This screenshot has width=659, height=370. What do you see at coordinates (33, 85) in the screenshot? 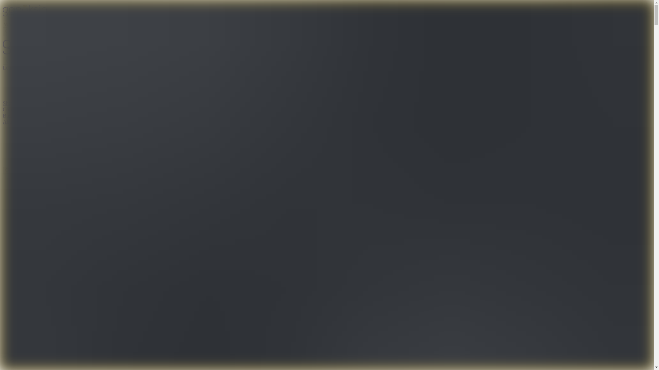
I see `Buying Guides` at bounding box center [33, 85].